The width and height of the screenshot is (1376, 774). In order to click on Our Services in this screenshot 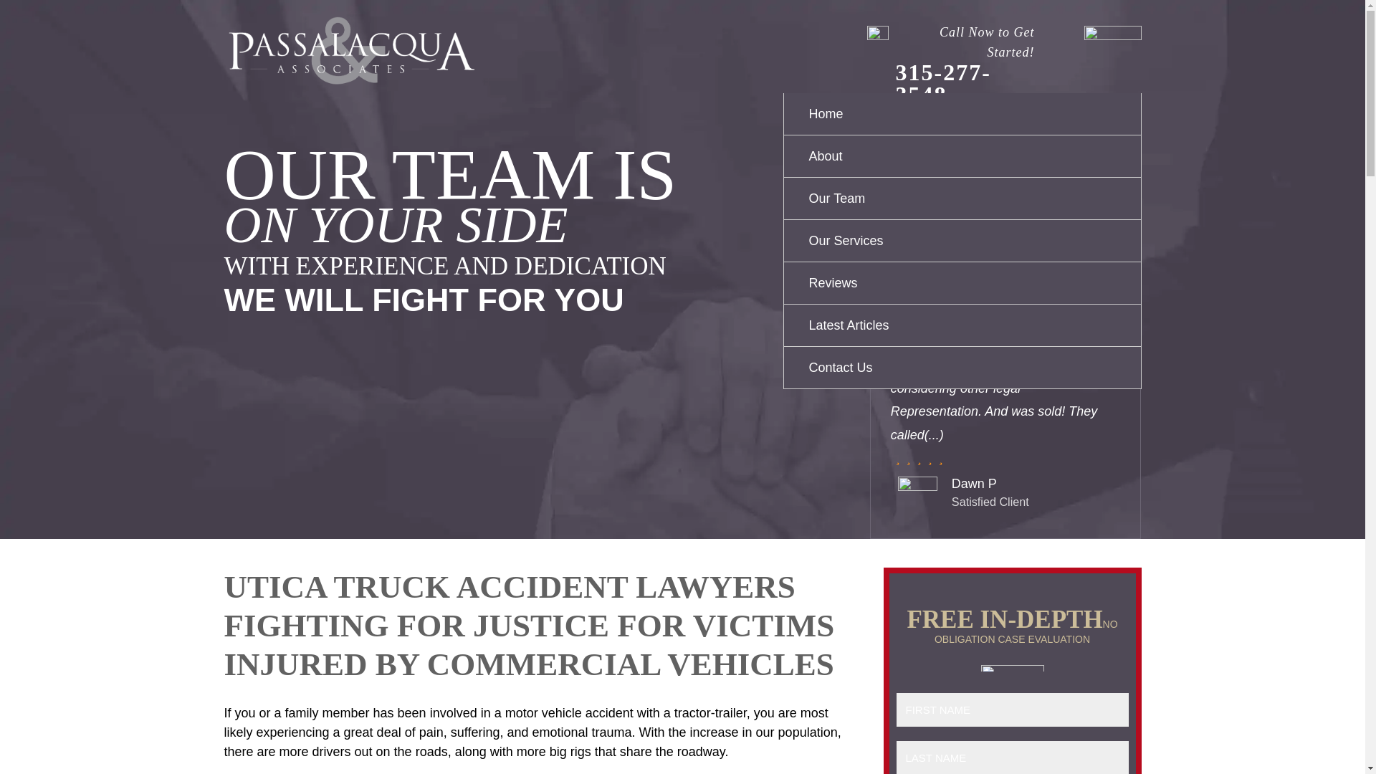, I will do `click(962, 241)`.